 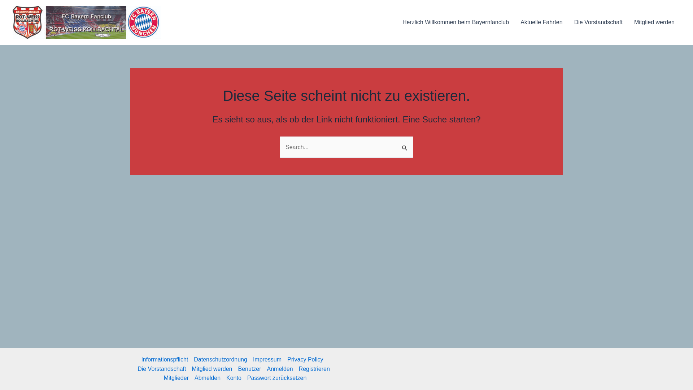 What do you see at coordinates (314, 369) in the screenshot?
I see `Registrieren` at bounding box center [314, 369].